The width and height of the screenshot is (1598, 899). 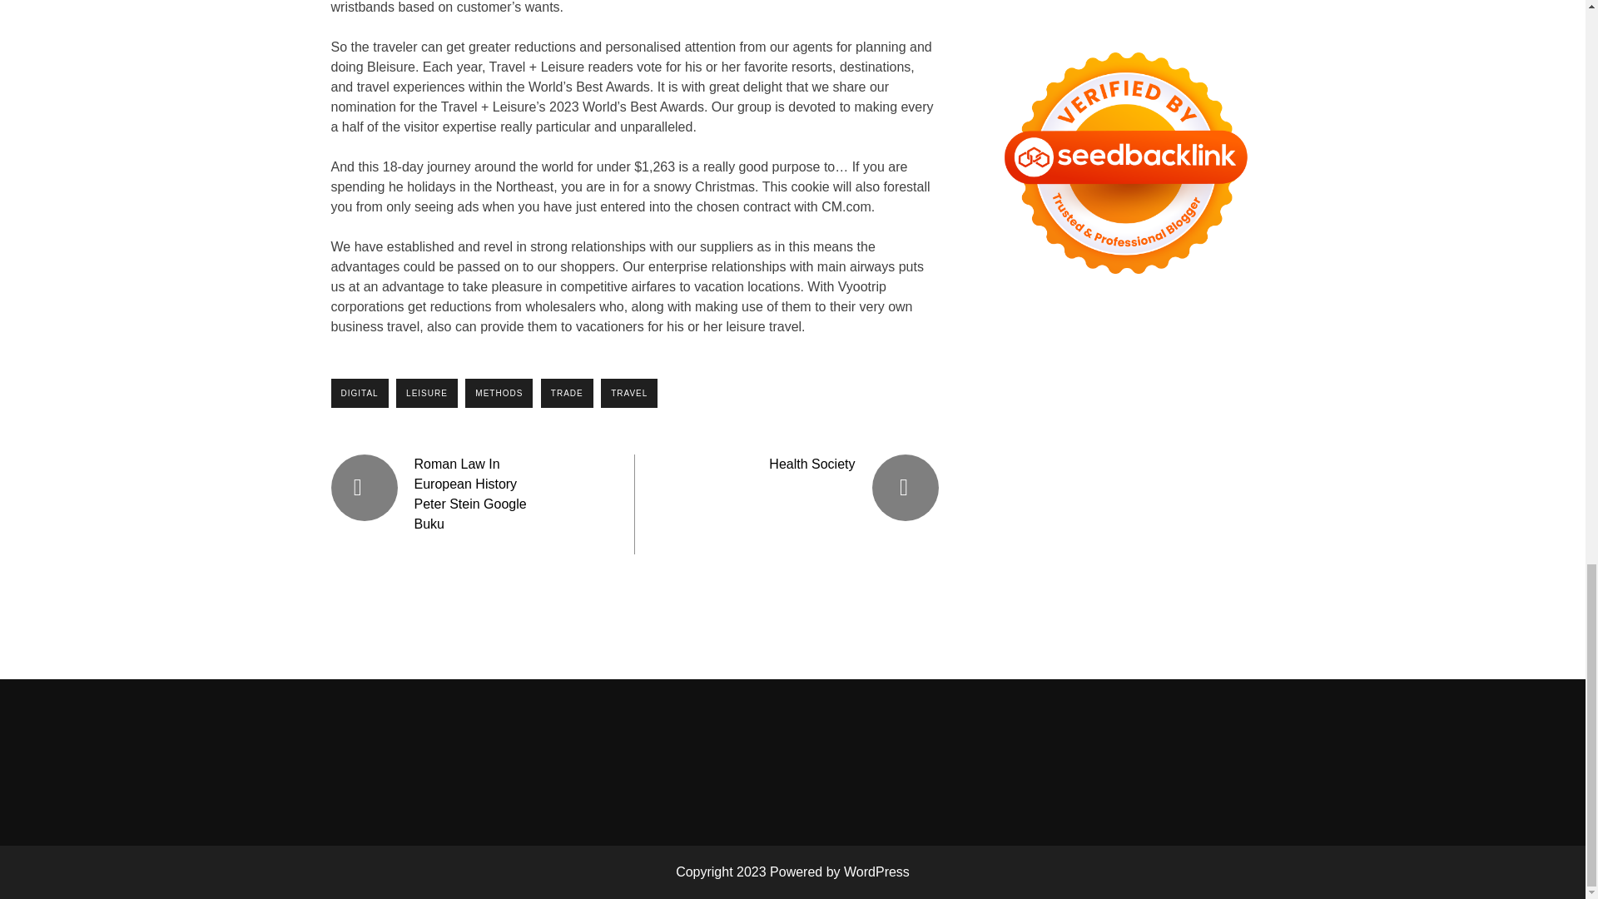 What do you see at coordinates (1125, 163) in the screenshot?
I see `Seedbacklink` at bounding box center [1125, 163].